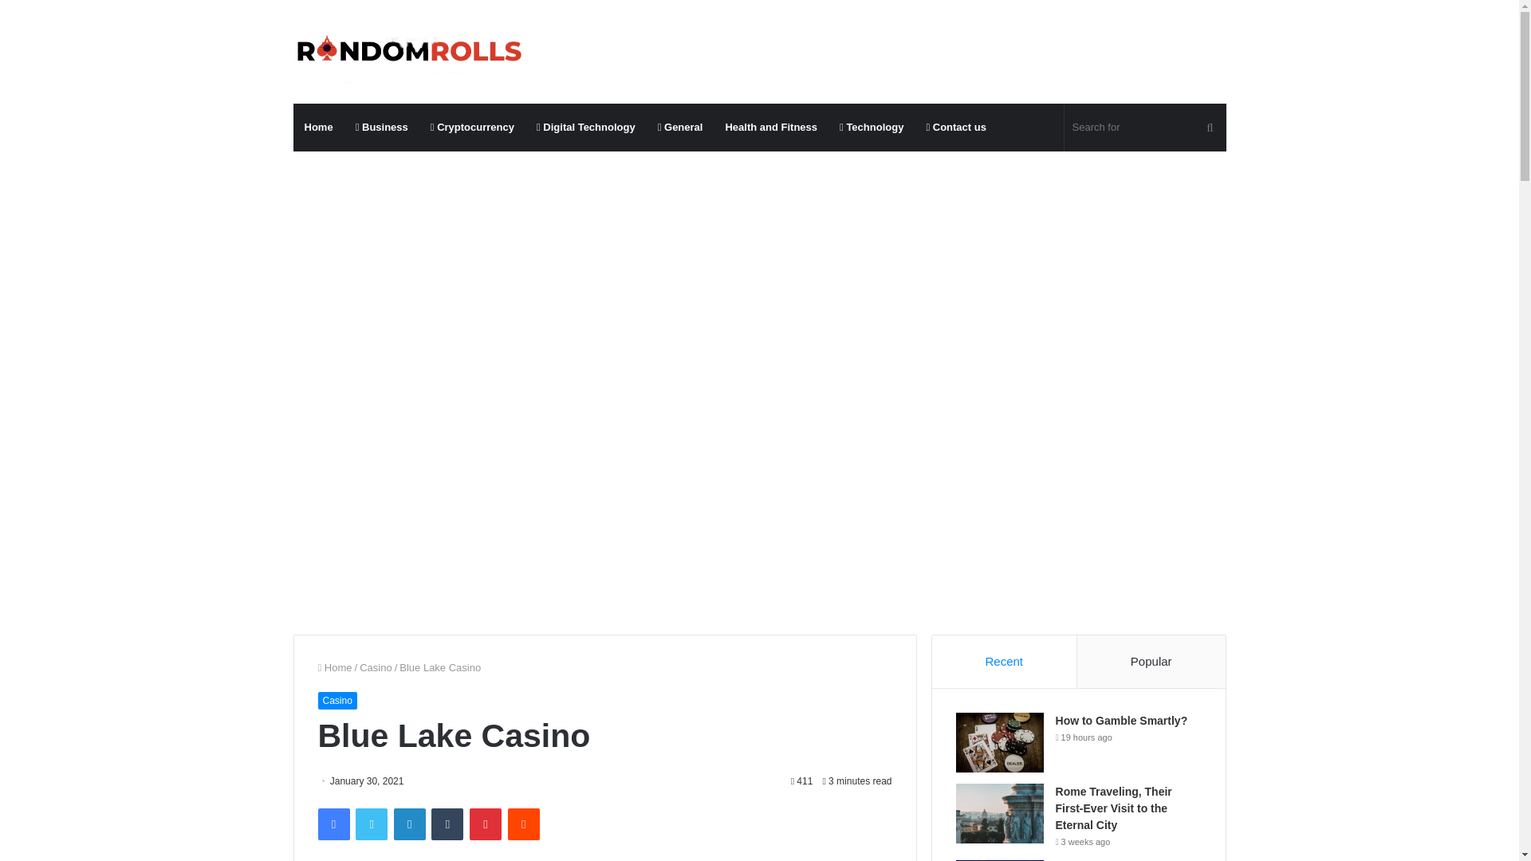  What do you see at coordinates (371, 824) in the screenshot?
I see `Twitter` at bounding box center [371, 824].